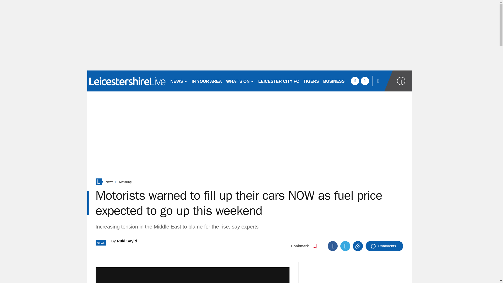 The image size is (503, 283). Describe the element at coordinates (355, 81) in the screenshot. I see `facebook` at that location.